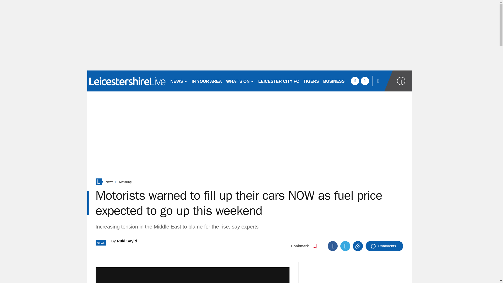 The image size is (503, 283). Describe the element at coordinates (355, 81) in the screenshot. I see `facebook` at that location.